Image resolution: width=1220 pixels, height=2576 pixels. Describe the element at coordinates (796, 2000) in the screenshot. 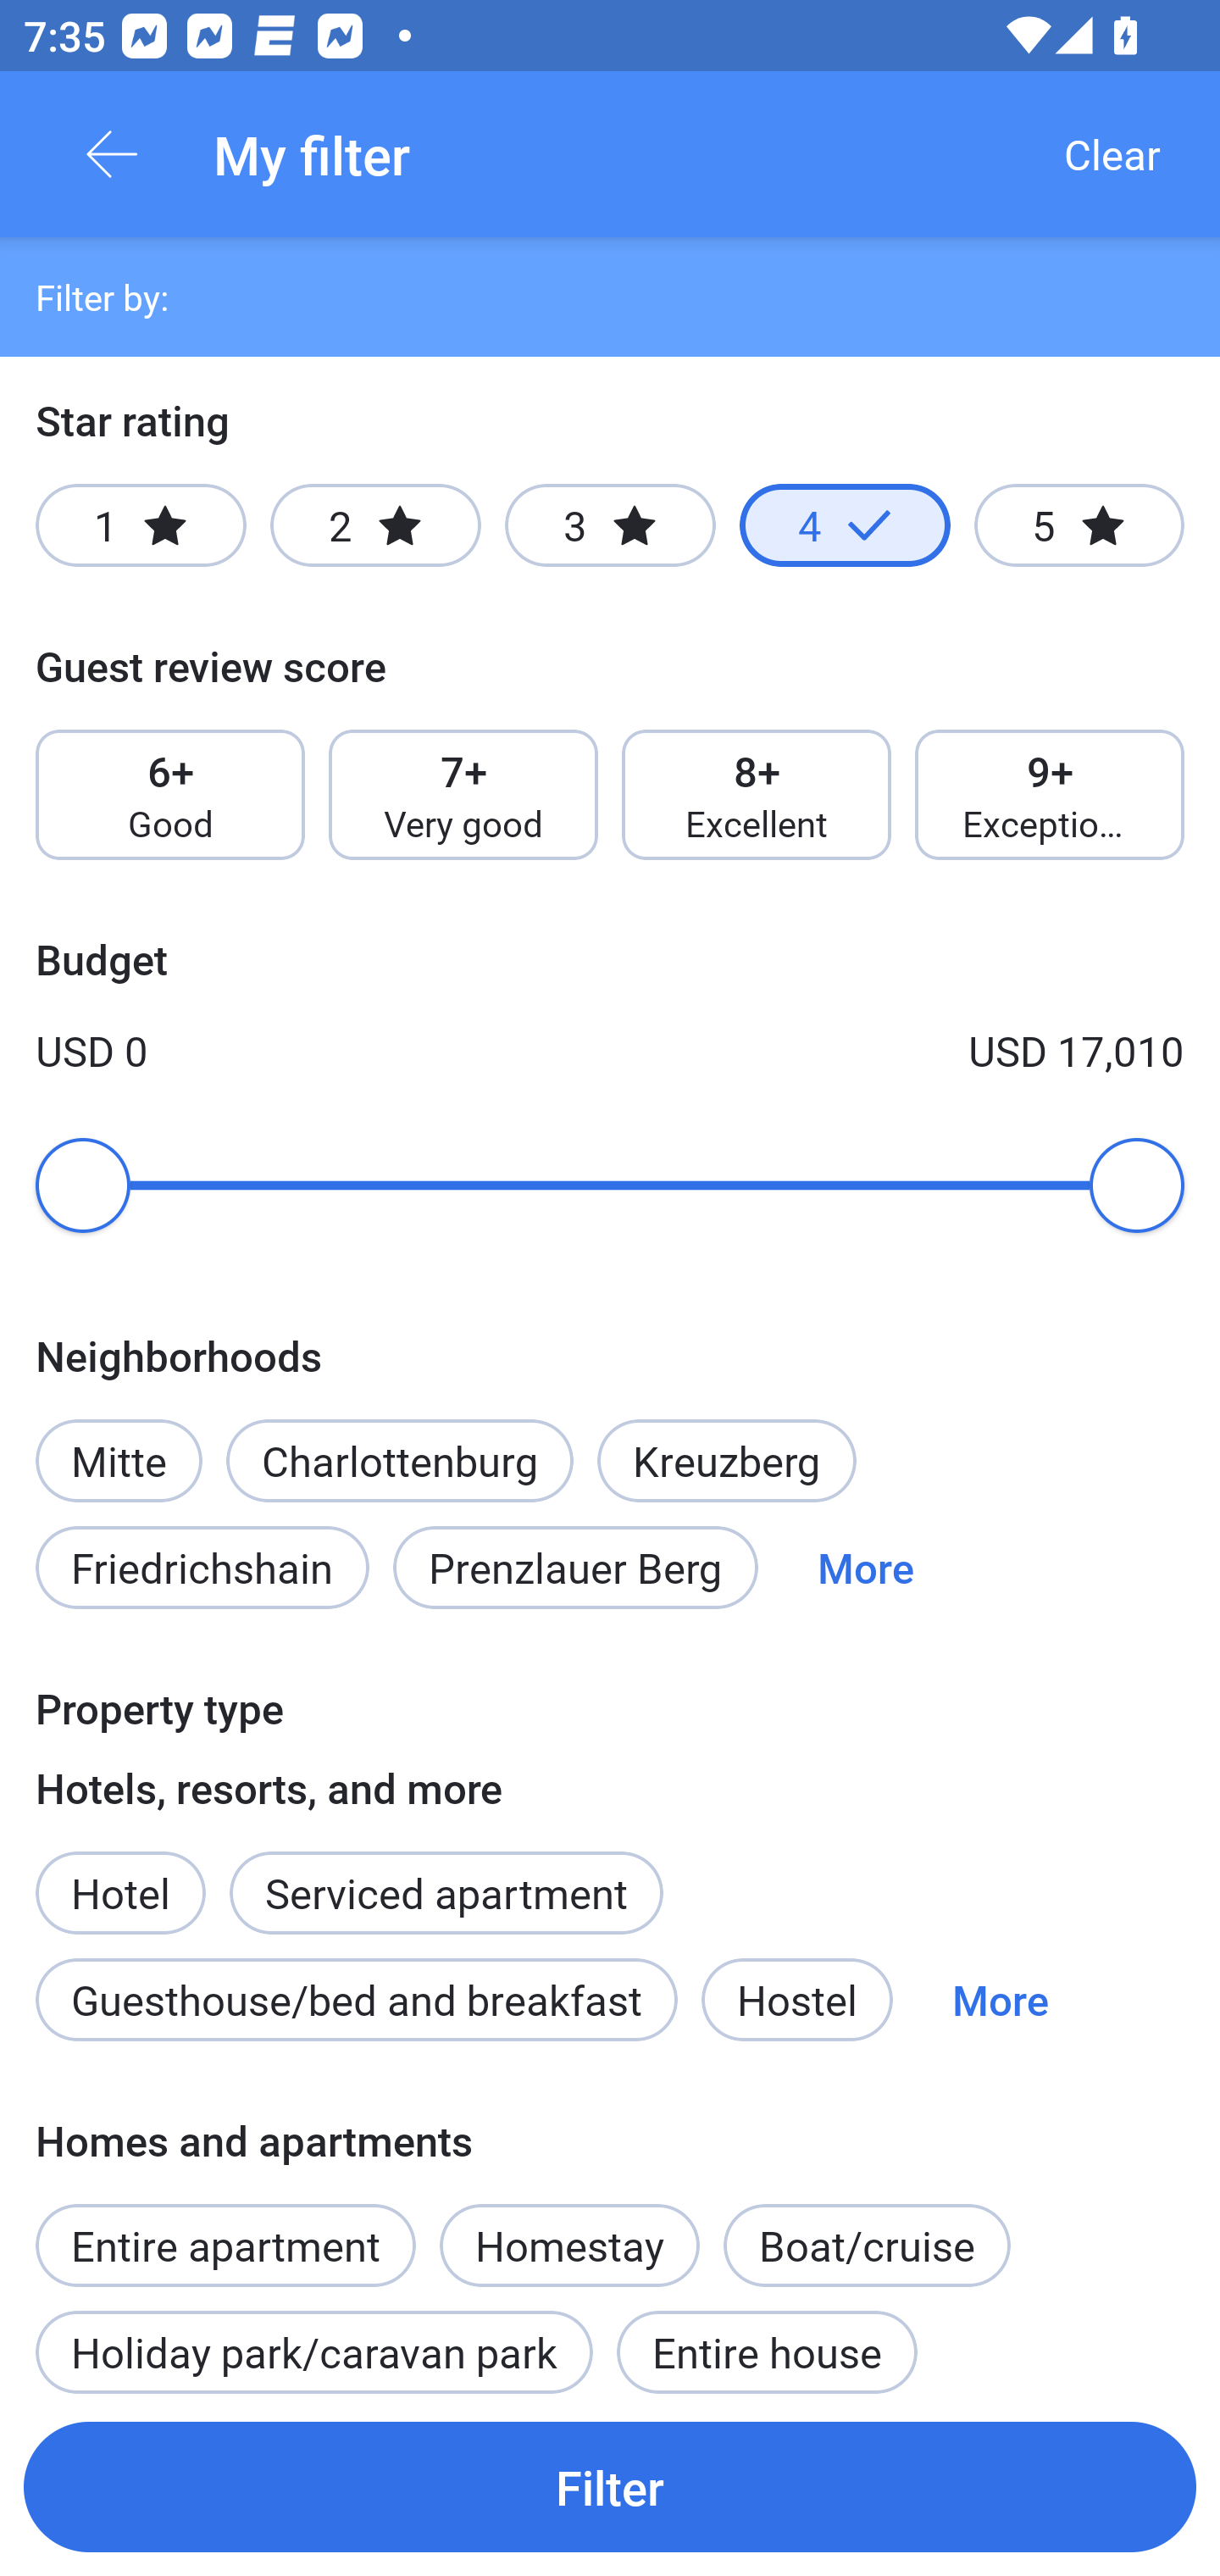

I see `Hostel` at that location.